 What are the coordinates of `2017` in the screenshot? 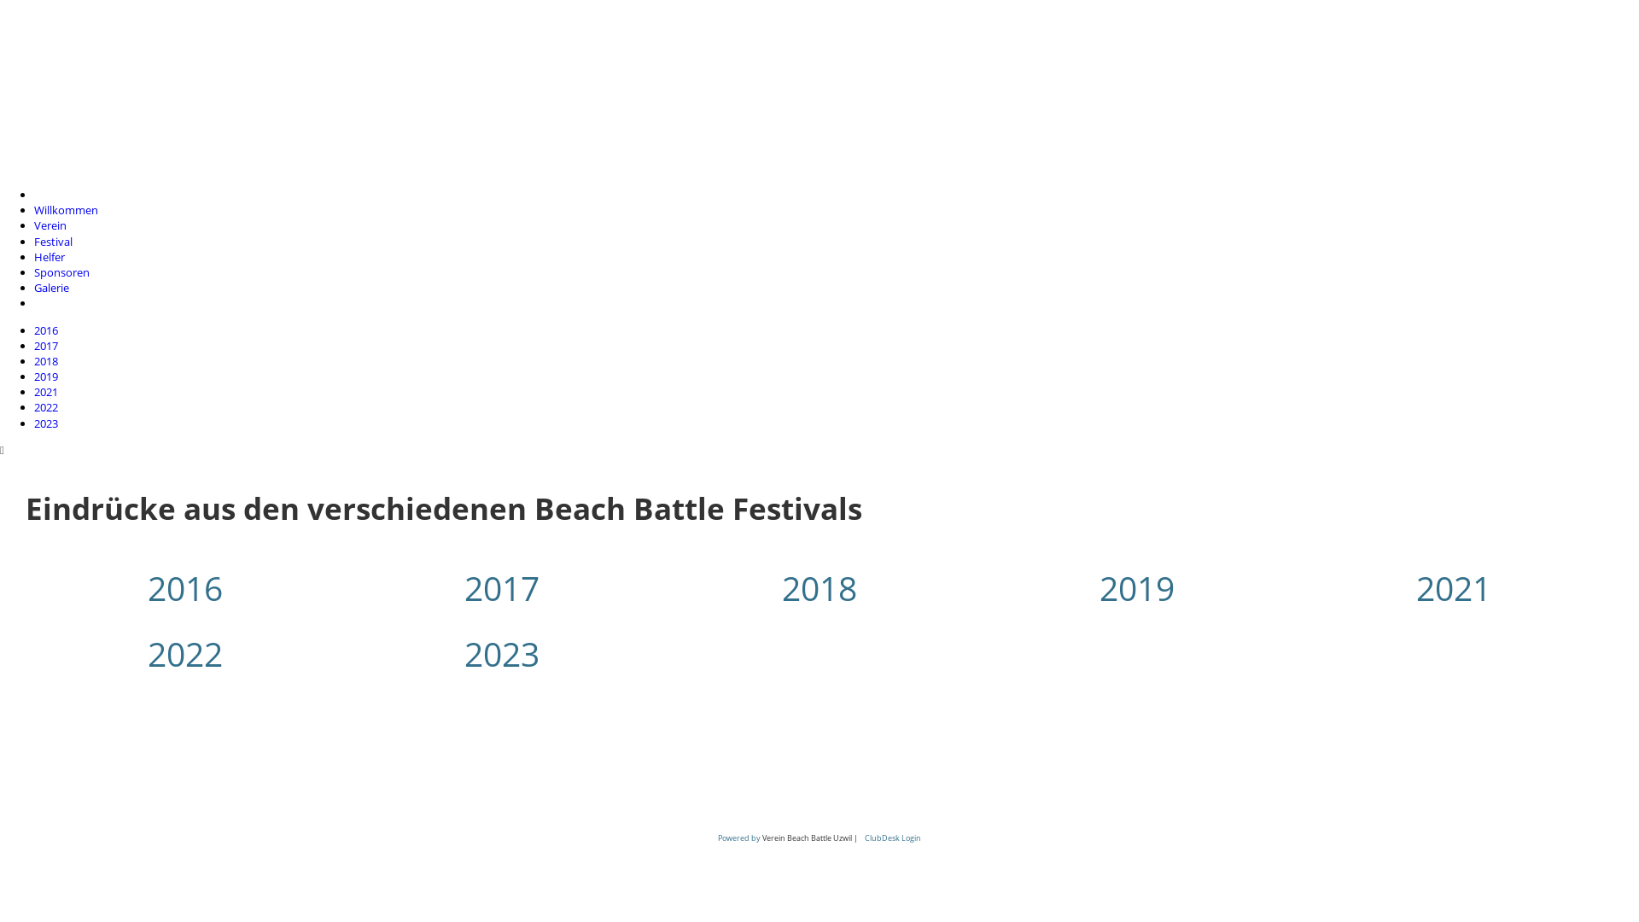 It's located at (46, 346).